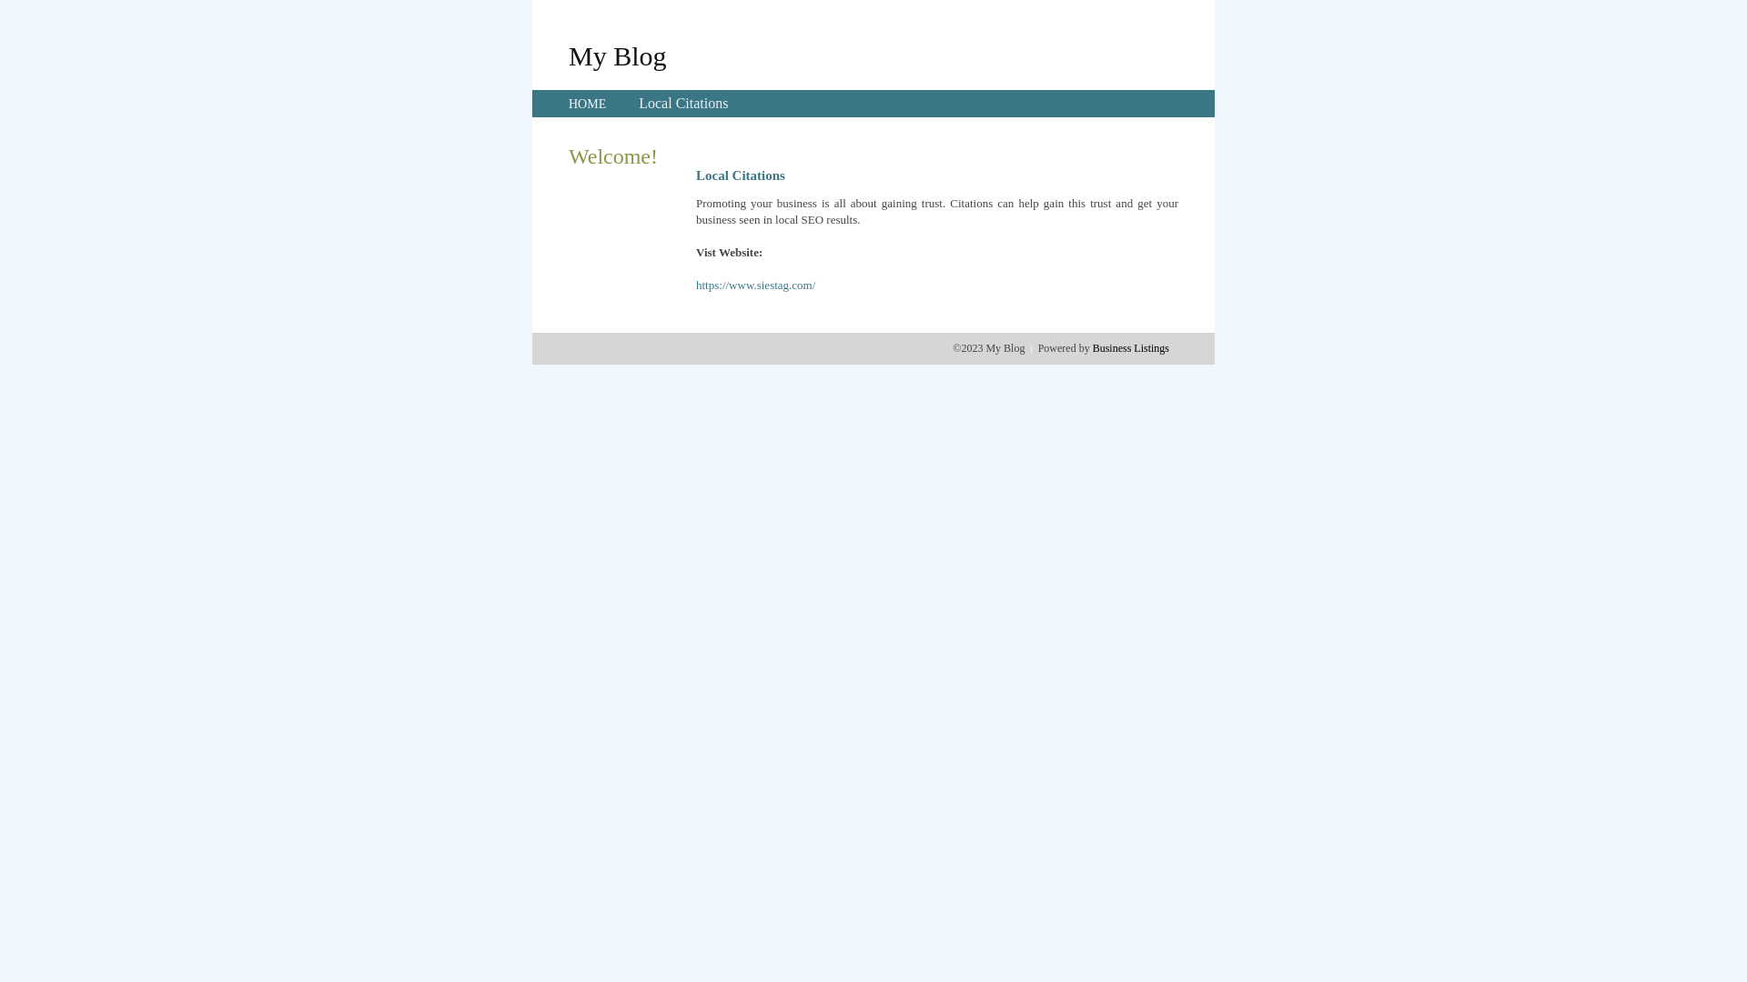 The width and height of the screenshot is (1747, 982). What do you see at coordinates (755, 286) in the screenshot?
I see `https://www.siestag.com/` at bounding box center [755, 286].